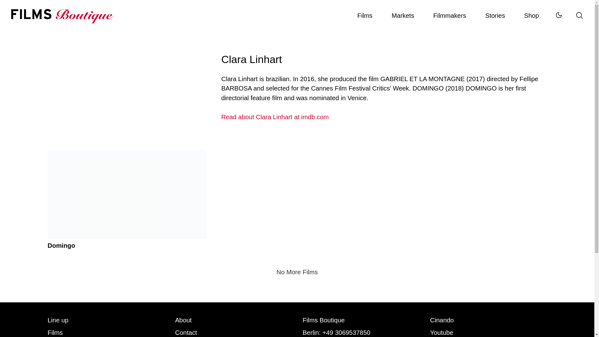 The image size is (599, 337). What do you see at coordinates (449, 16) in the screenshot?
I see `Filmmakers` at bounding box center [449, 16].